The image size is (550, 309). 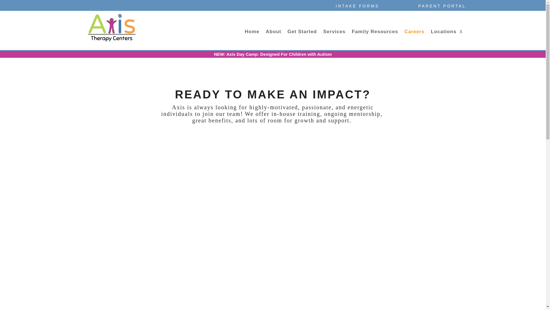 I want to click on About, so click(x=273, y=33).